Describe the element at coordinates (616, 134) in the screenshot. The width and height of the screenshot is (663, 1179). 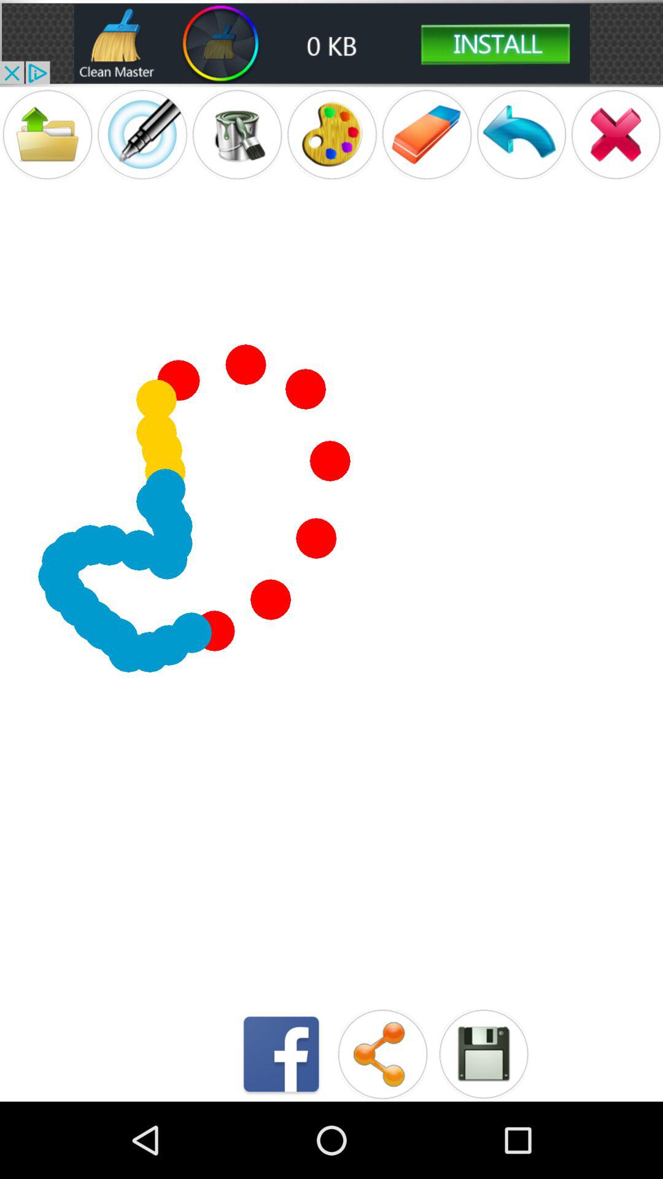
I see `close` at that location.